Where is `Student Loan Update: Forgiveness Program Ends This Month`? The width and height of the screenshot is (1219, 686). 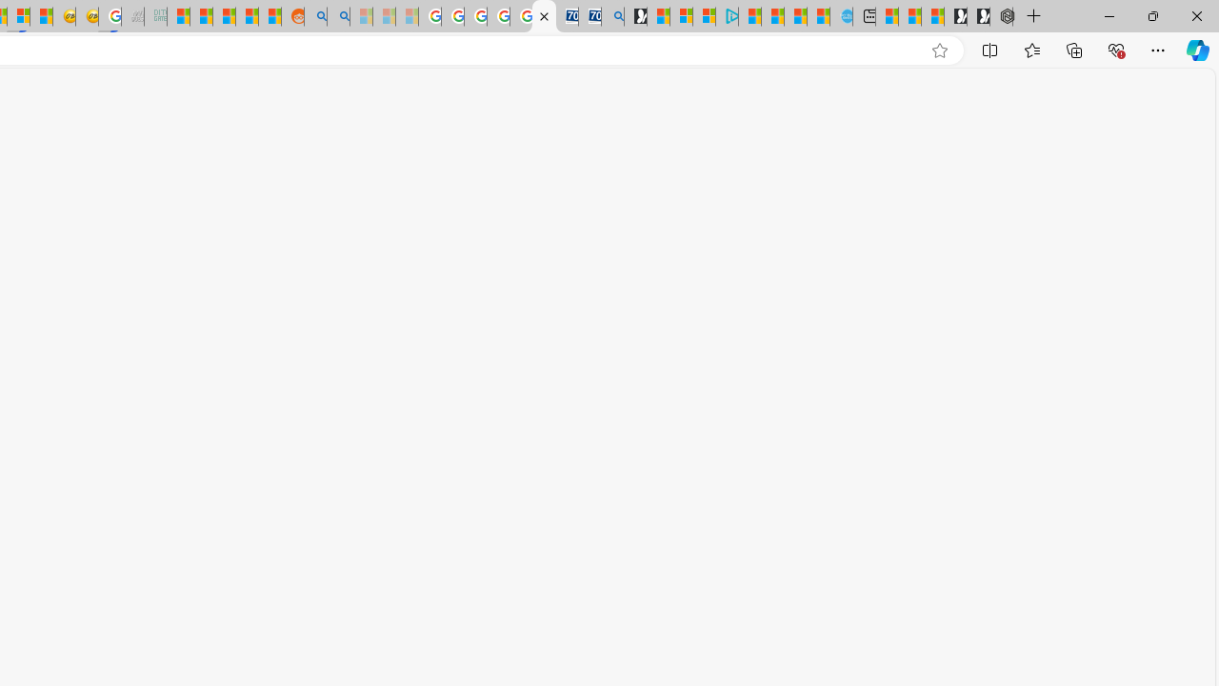 Student Loan Update: Forgiveness Program Ends This Month is located at coordinates (248, 17).